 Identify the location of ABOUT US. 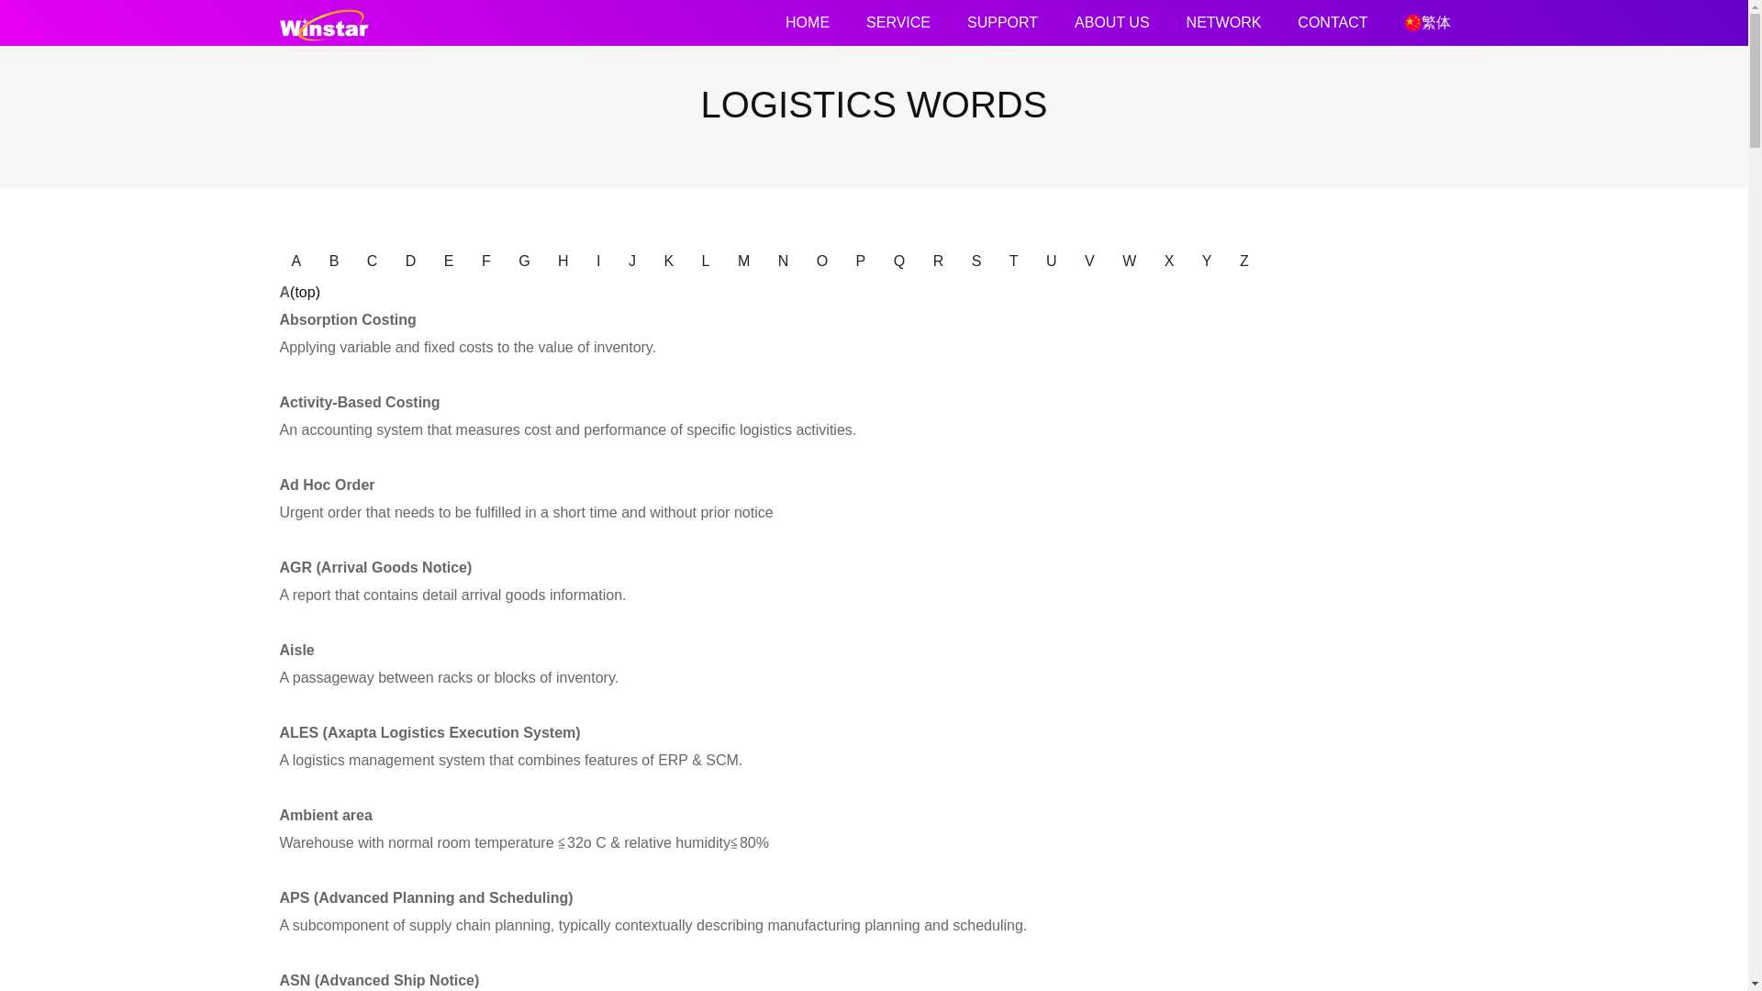
(1111, 23).